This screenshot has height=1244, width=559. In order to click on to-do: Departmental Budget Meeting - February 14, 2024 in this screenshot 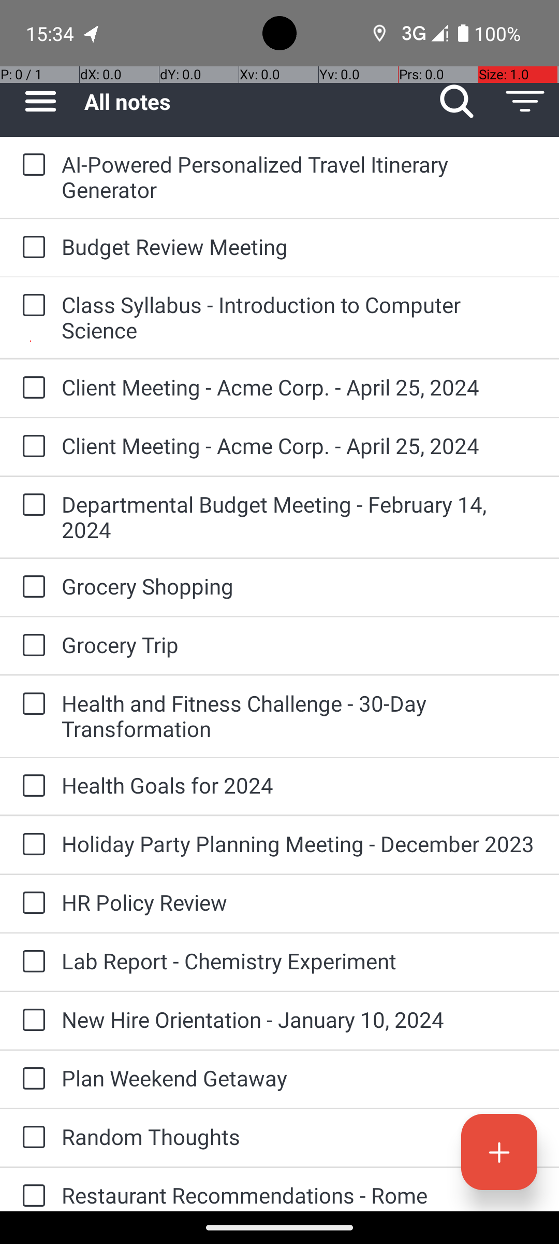, I will do `click(31, 505)`.